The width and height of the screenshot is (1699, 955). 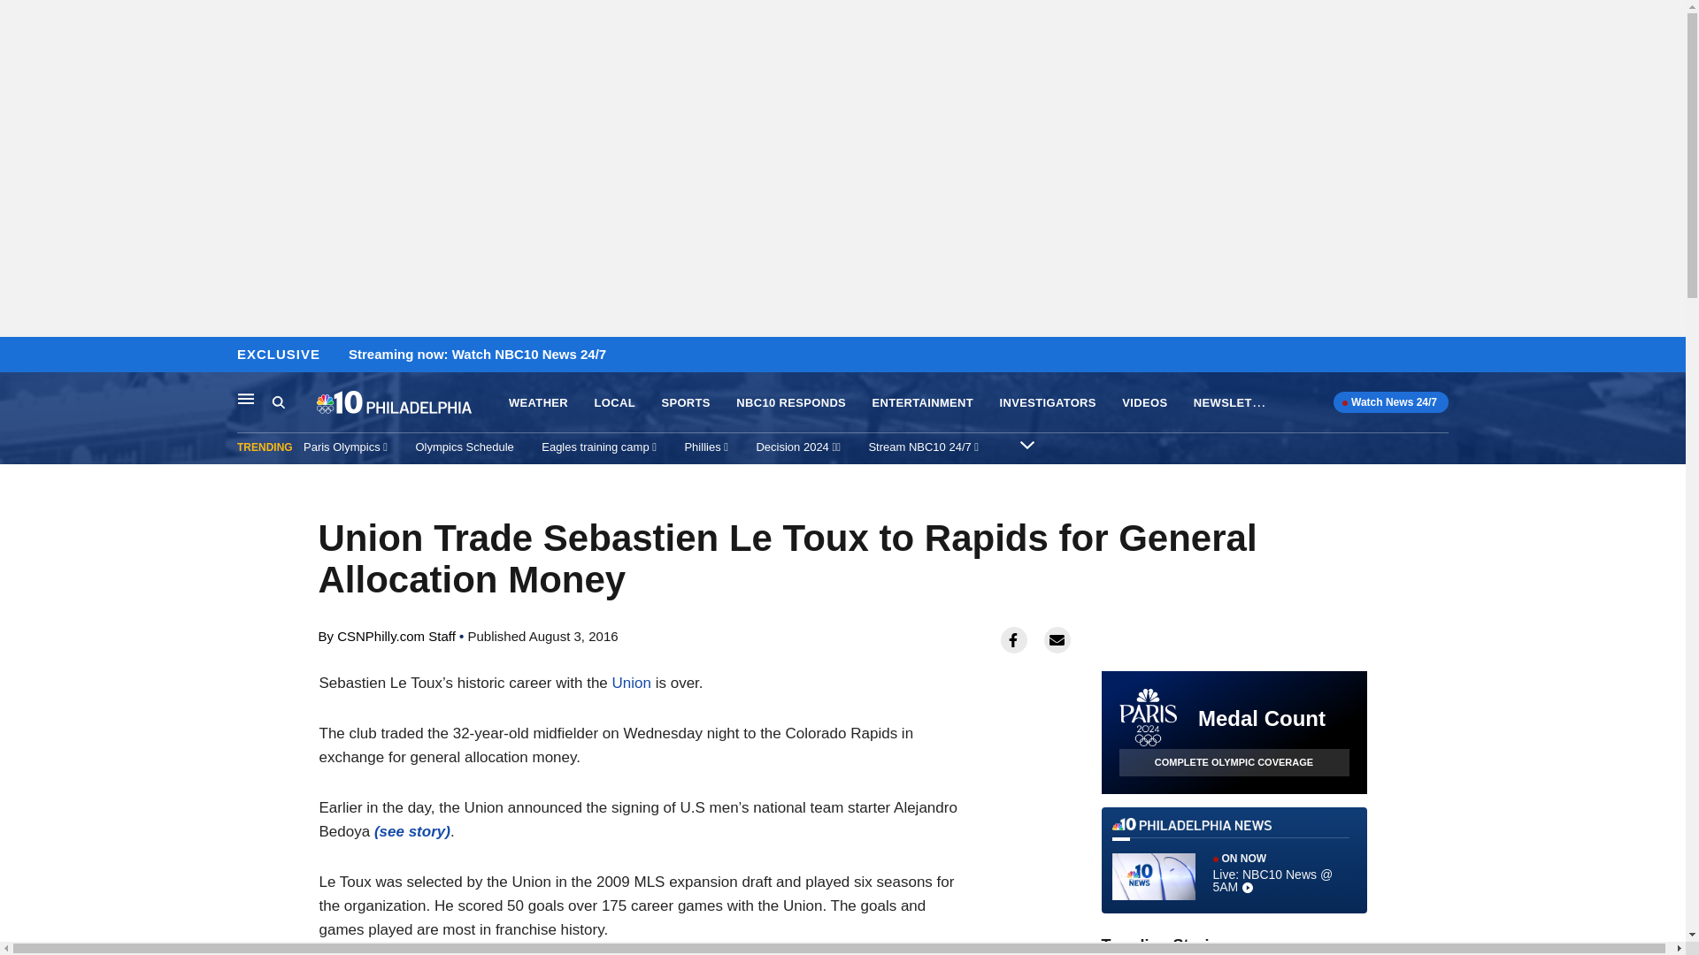 What do you see at coordinates (294, 402) in the screenshot?
I see `Search` at bounding box center [294, 402].